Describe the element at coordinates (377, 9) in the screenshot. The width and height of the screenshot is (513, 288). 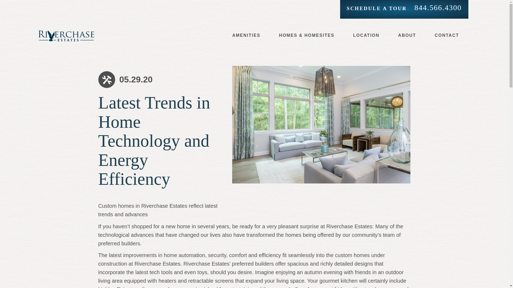
I see `SCHEDULE A TOUR` at that location.